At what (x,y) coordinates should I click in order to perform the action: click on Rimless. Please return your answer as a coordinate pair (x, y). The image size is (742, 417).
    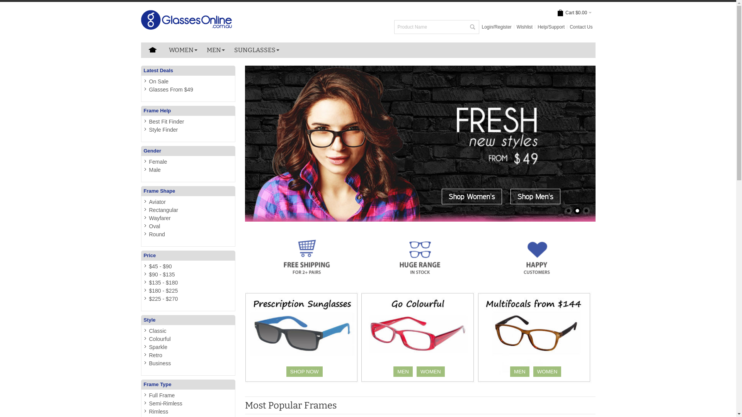
    Looking at the image, I should click on (159, 412).